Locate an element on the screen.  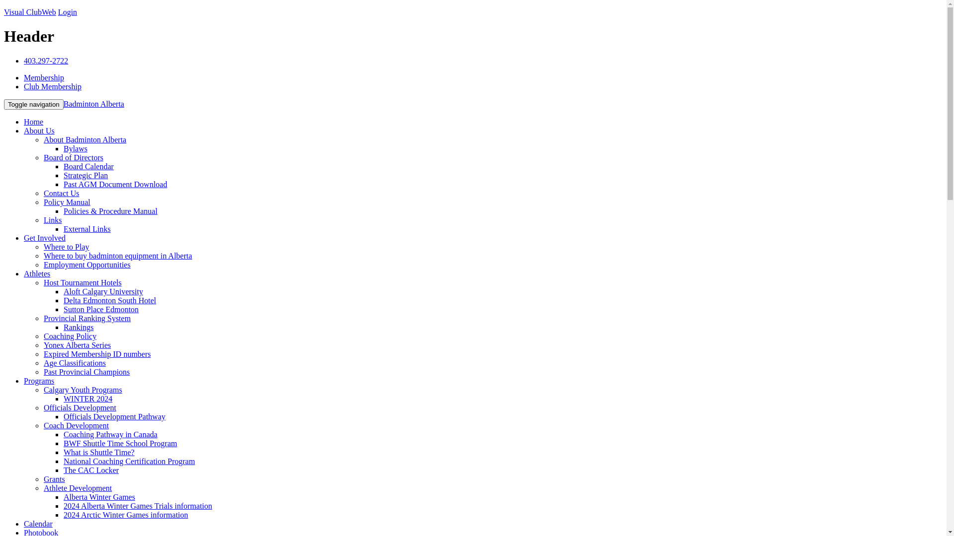
Contact Us is located at coordinates (62, 194).